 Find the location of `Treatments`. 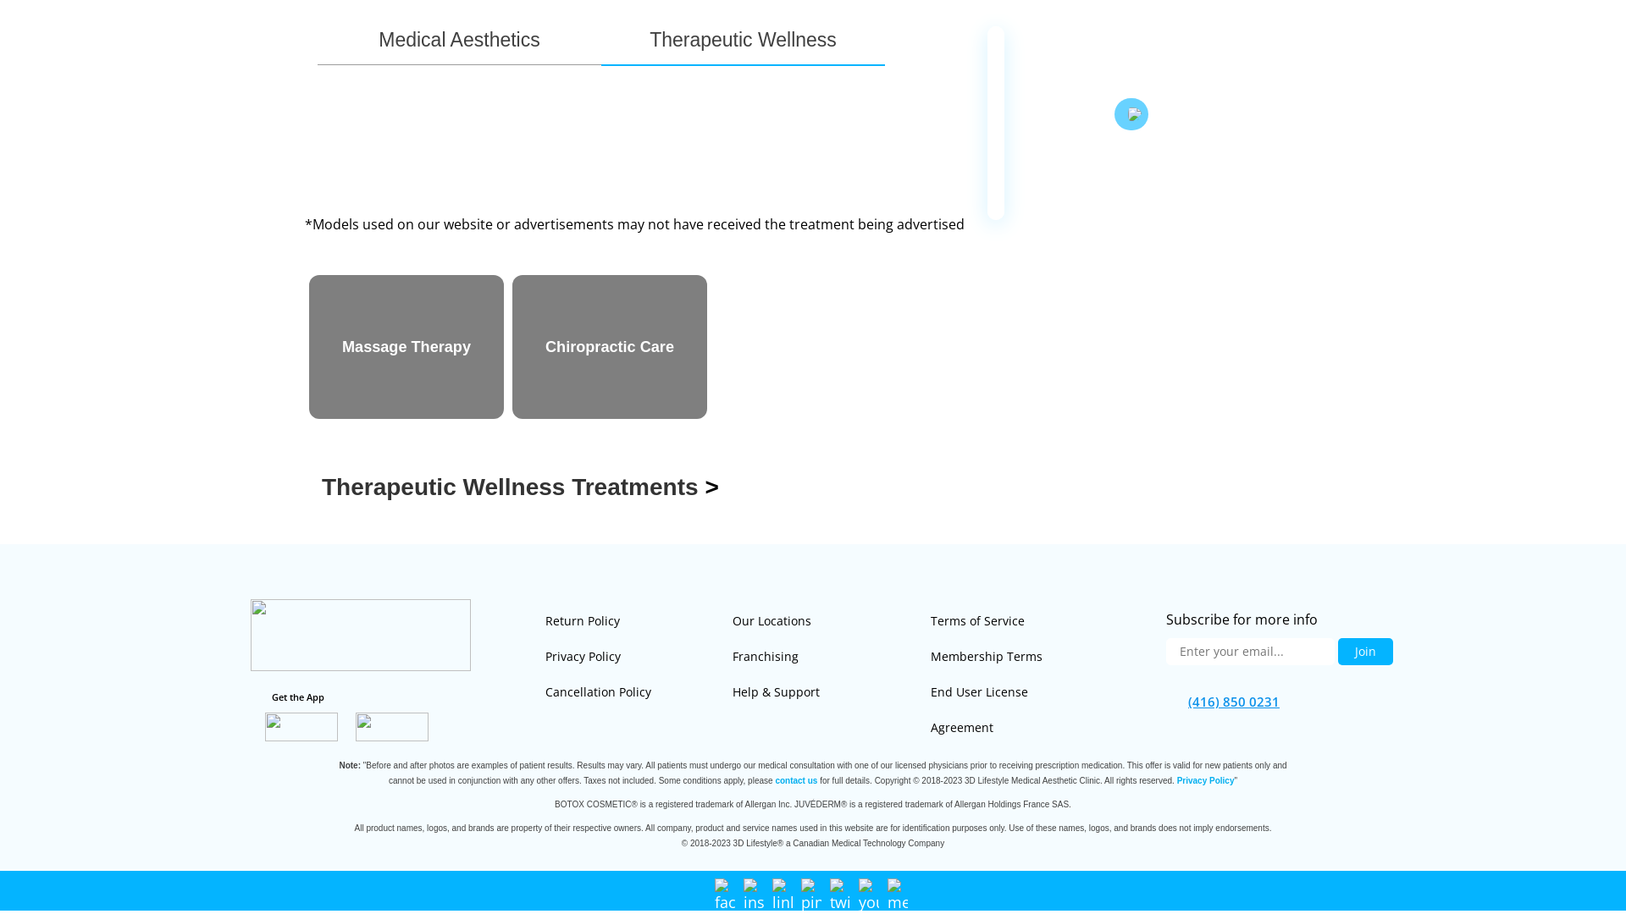

Treatments is located at coordinates (649, 71).